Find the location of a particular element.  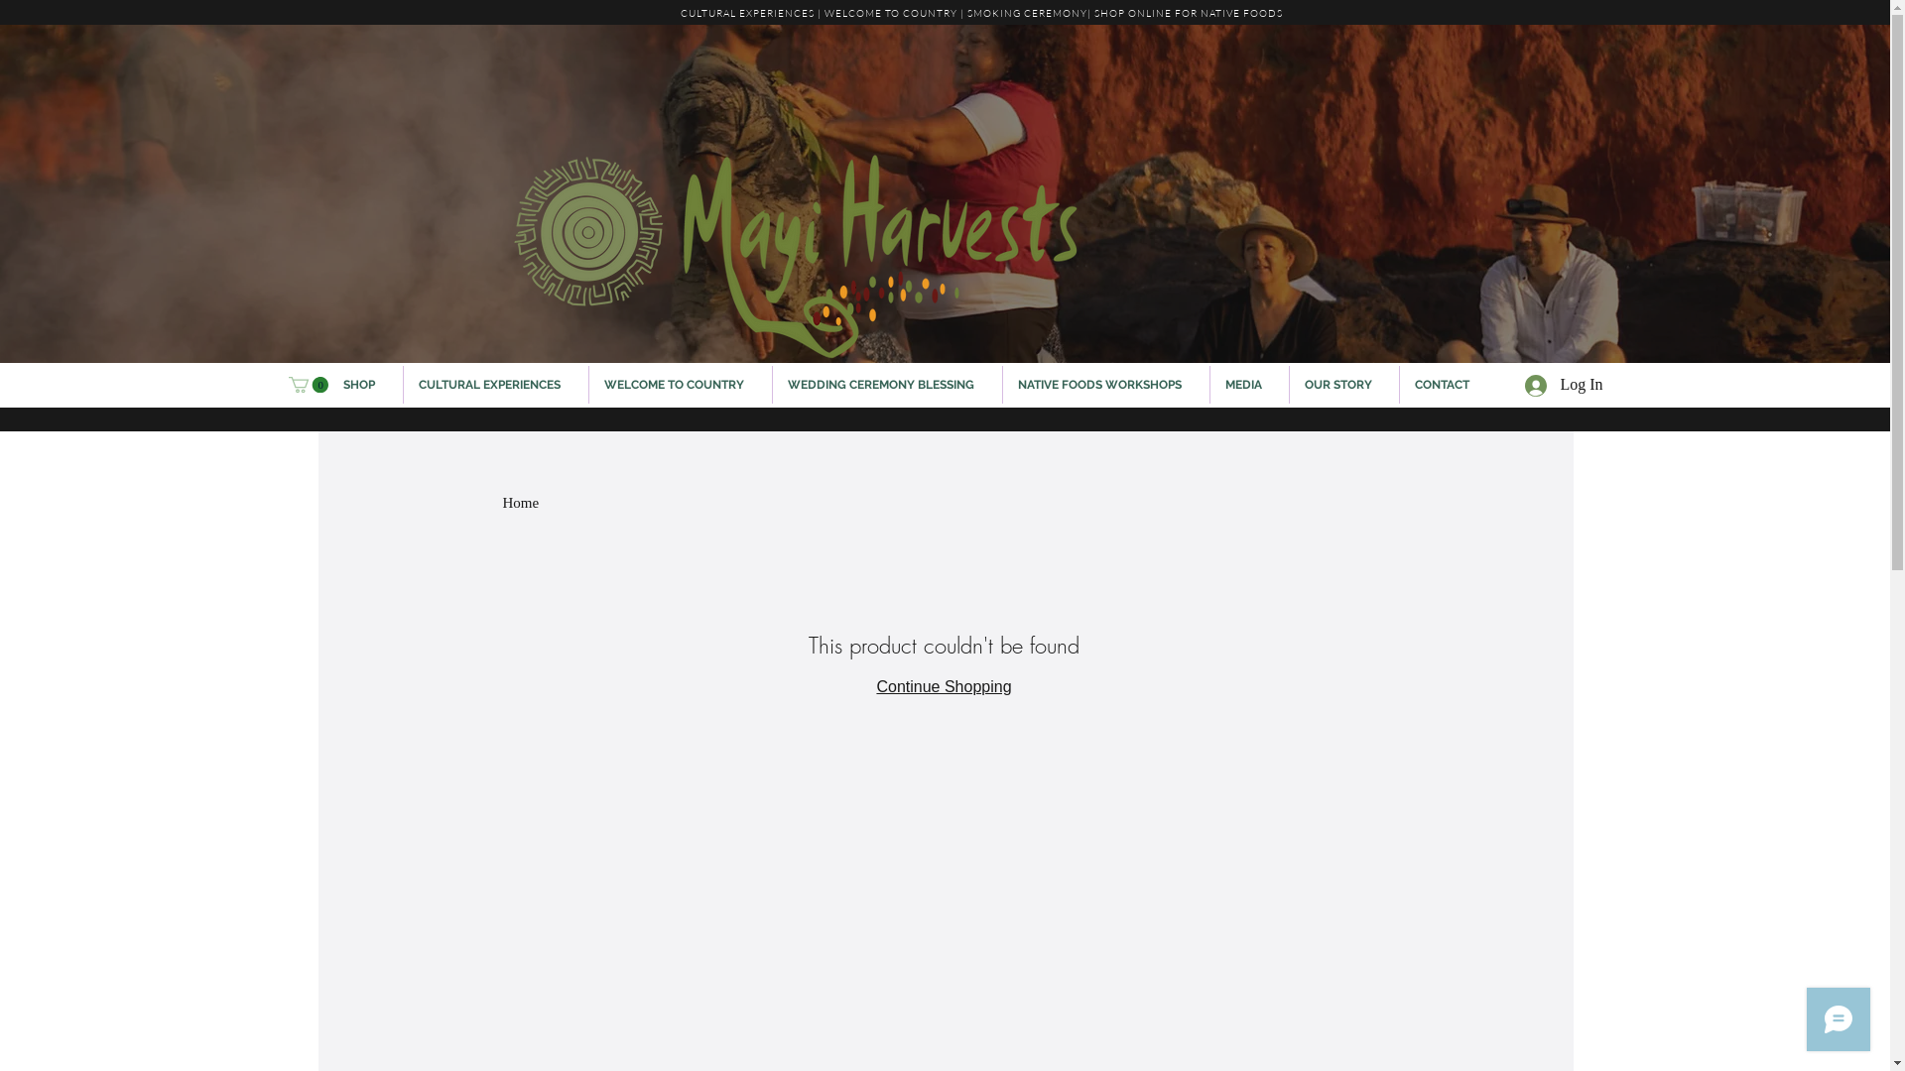

Continue Shopping is located at coordinates (944, 686).